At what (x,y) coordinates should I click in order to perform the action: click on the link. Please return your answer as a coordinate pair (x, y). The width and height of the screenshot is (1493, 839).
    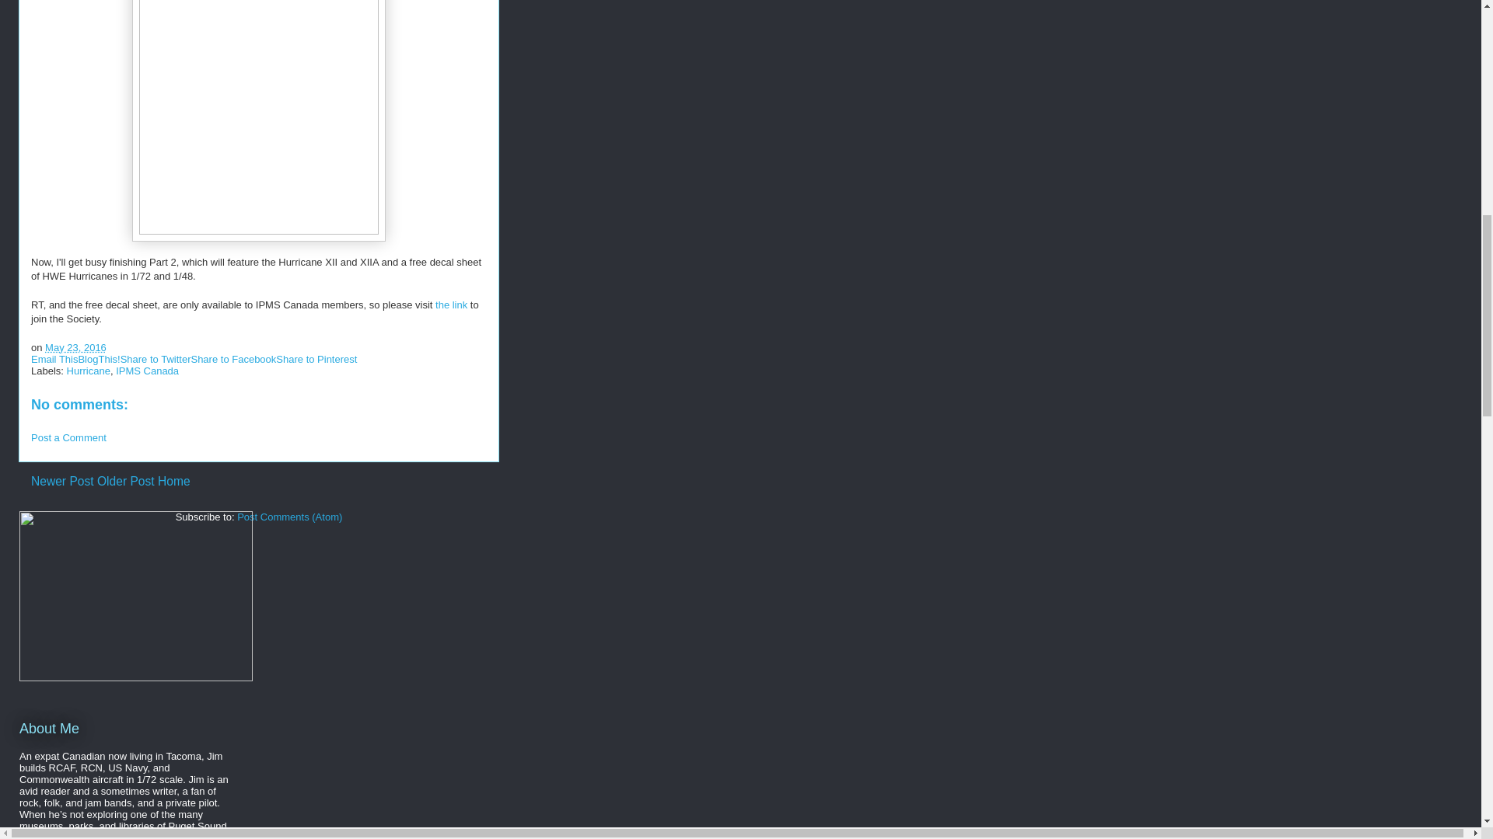
    Looking at the image, I should click on (451, 305).